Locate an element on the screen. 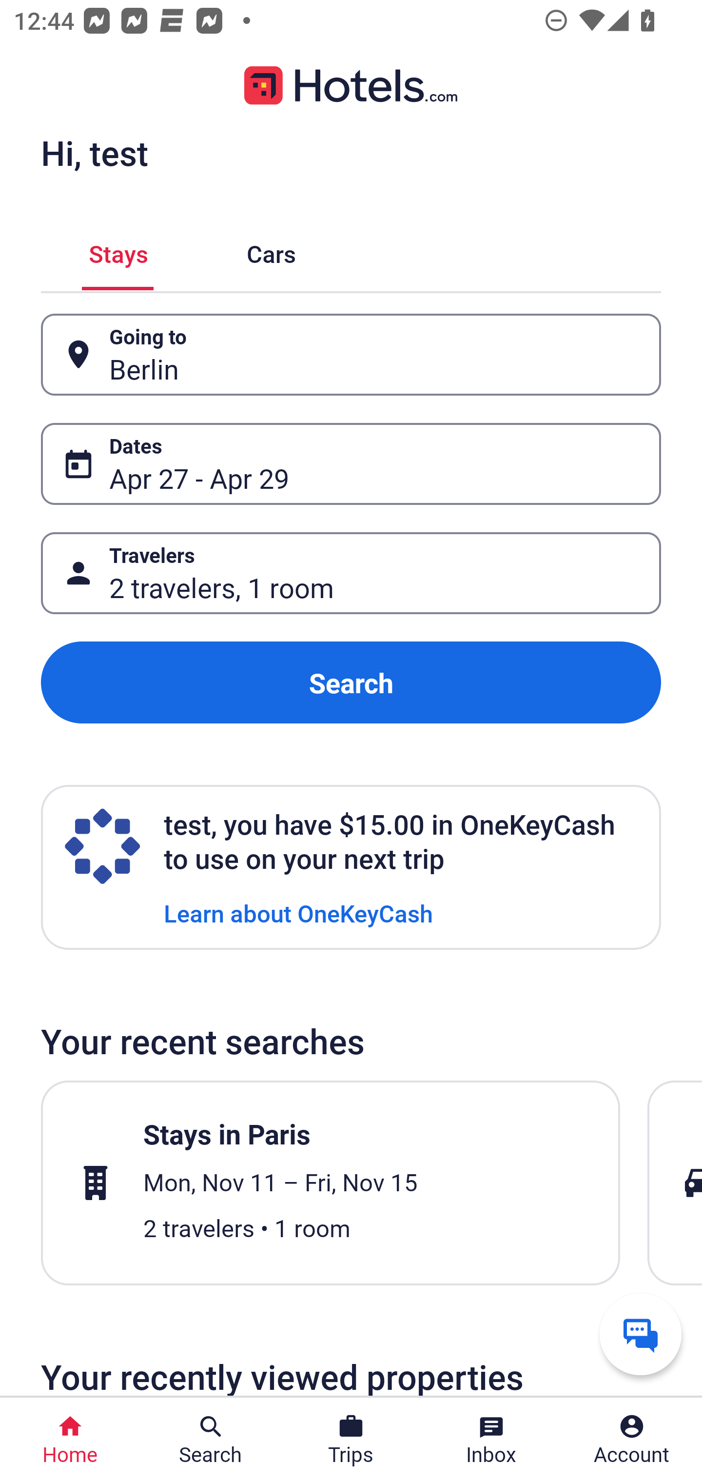  Going to Button Berlin is located at coordinates (351, 355).